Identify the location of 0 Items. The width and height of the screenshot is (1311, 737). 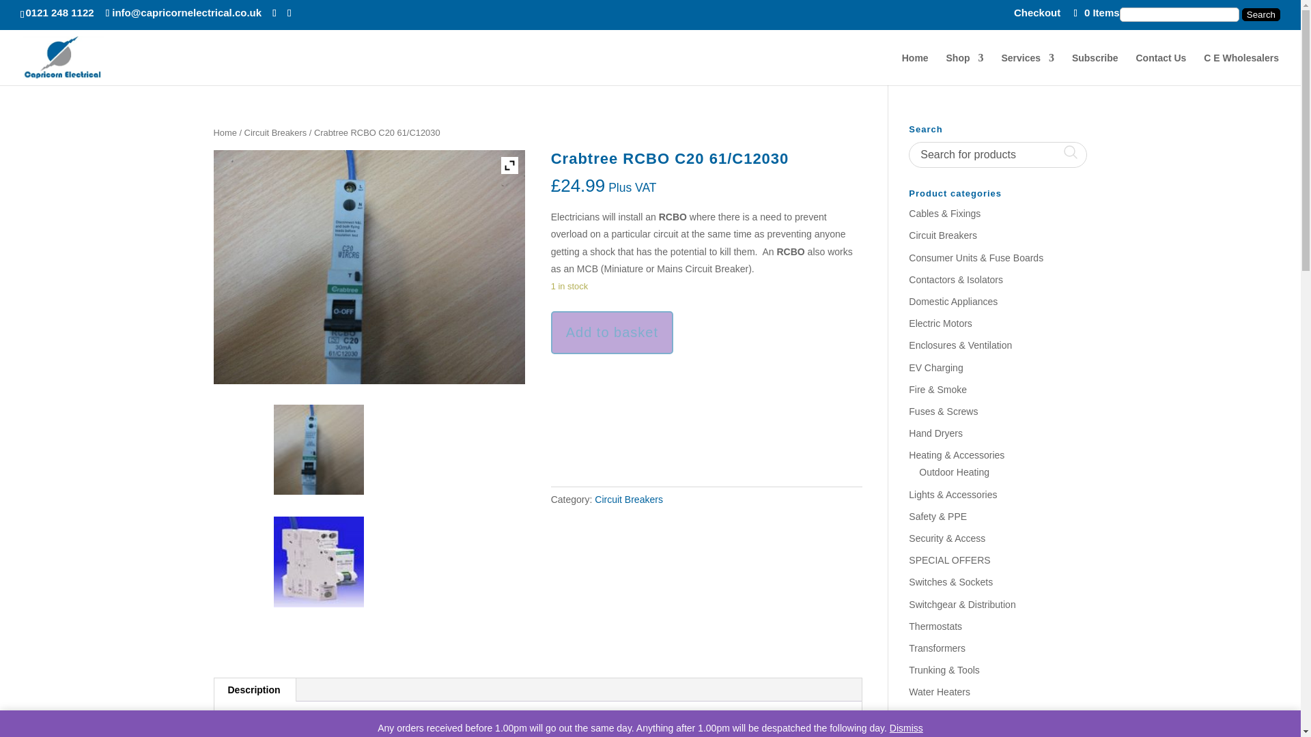
(1095, 12).